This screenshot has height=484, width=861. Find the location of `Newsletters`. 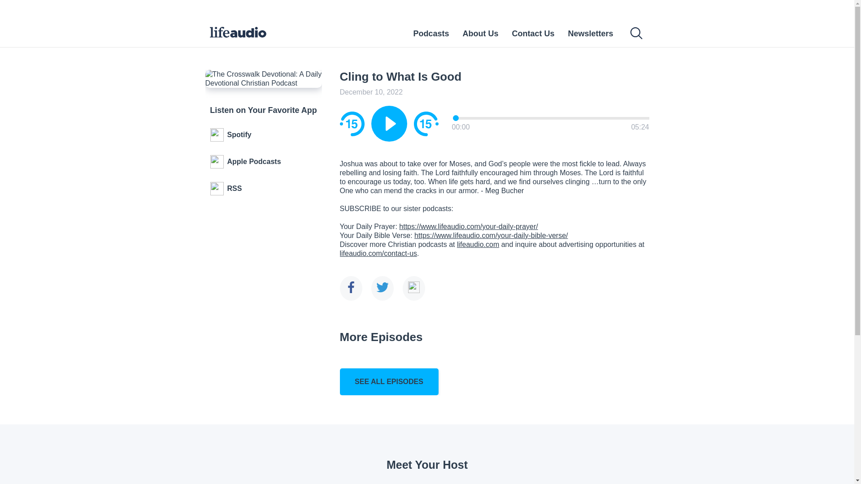

Newsletters is located at coordinates (590, 33).